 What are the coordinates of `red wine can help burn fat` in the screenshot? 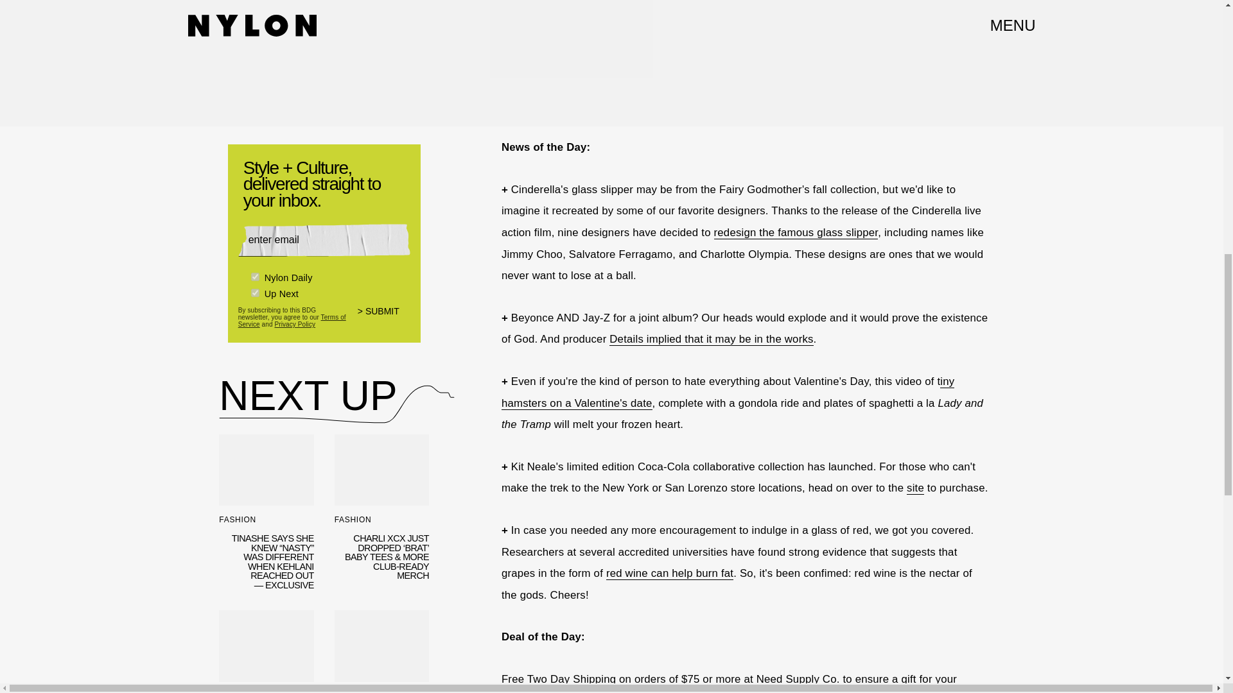 It's located at (670, 574).